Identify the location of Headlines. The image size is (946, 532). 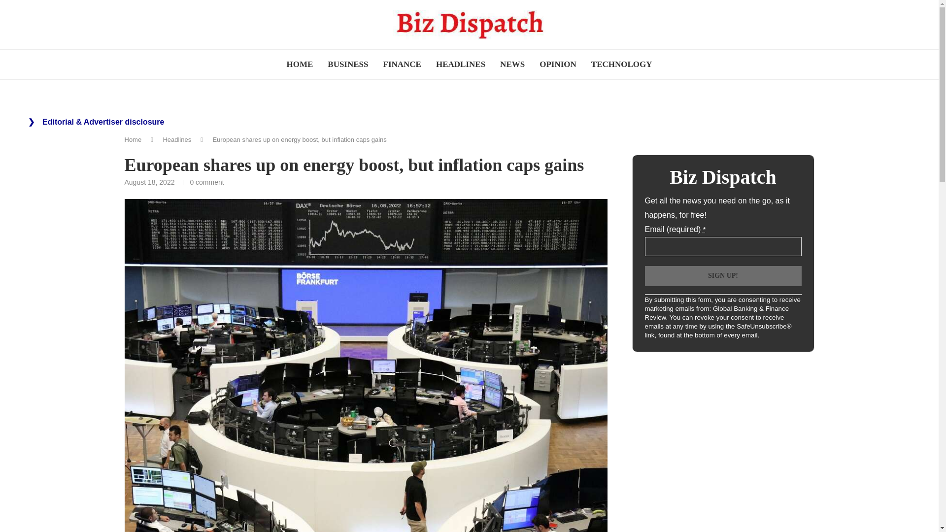
(176, 139).